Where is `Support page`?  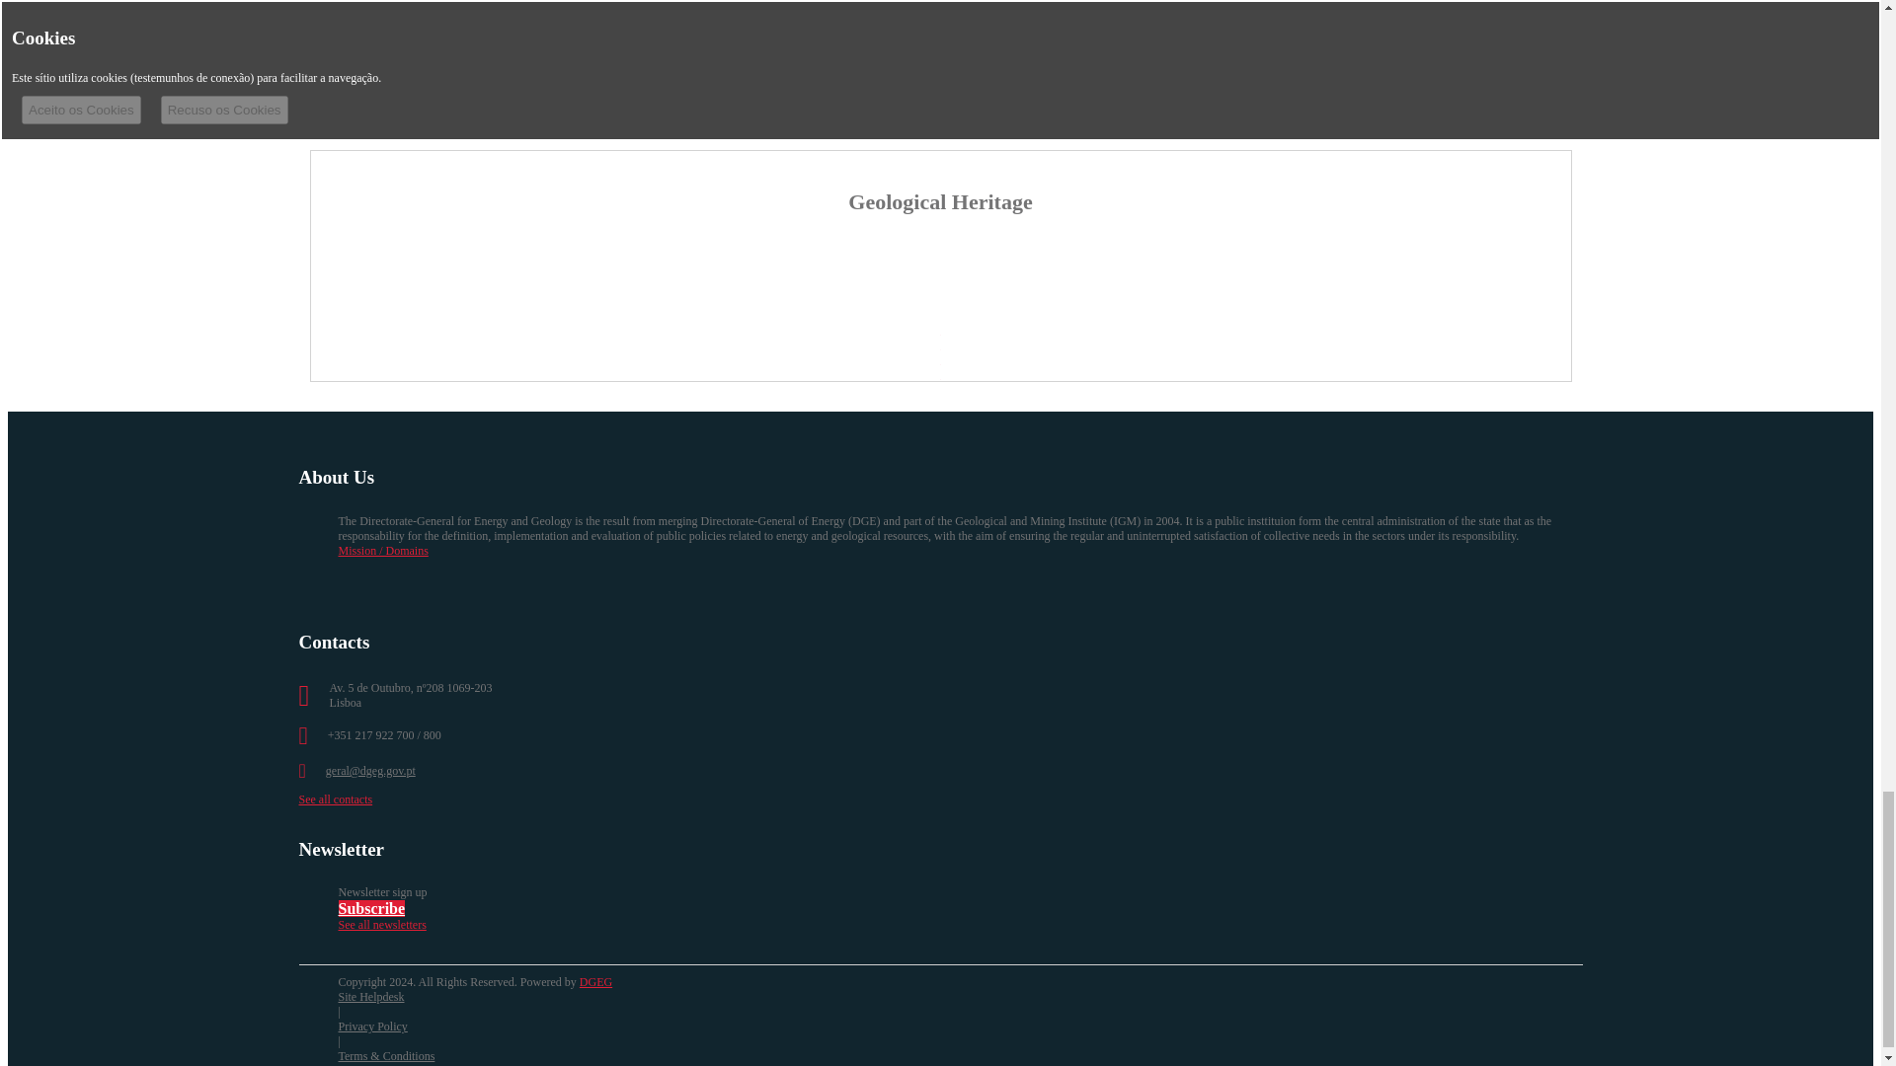 Support page is located at coordinates (369, 997).